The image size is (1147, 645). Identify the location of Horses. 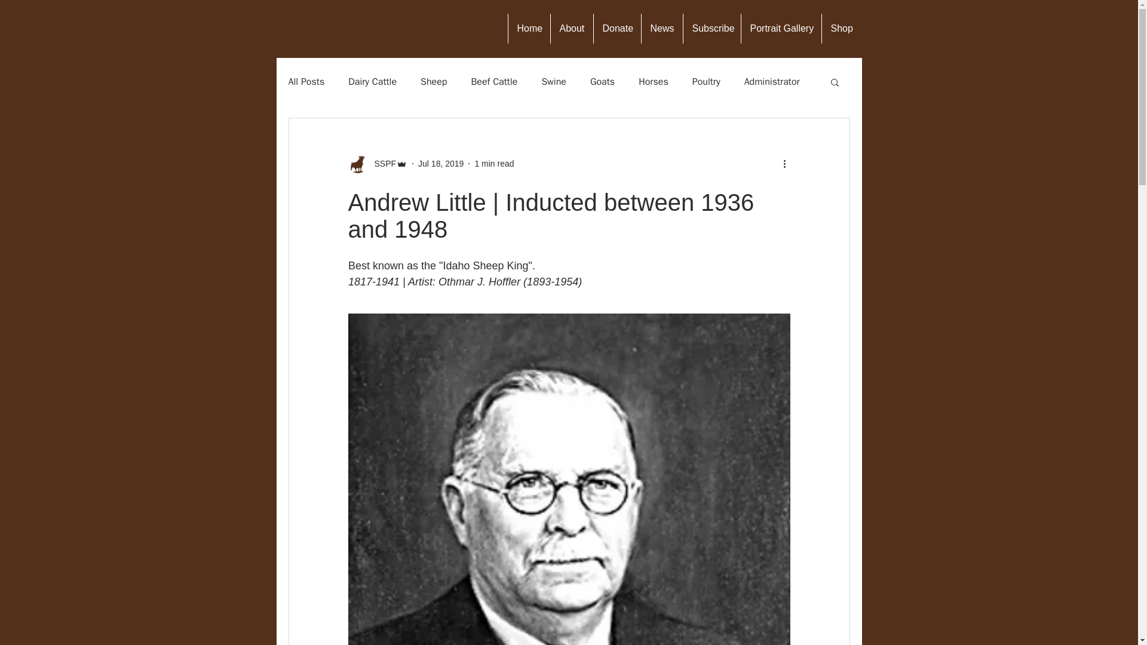
(654, 81).